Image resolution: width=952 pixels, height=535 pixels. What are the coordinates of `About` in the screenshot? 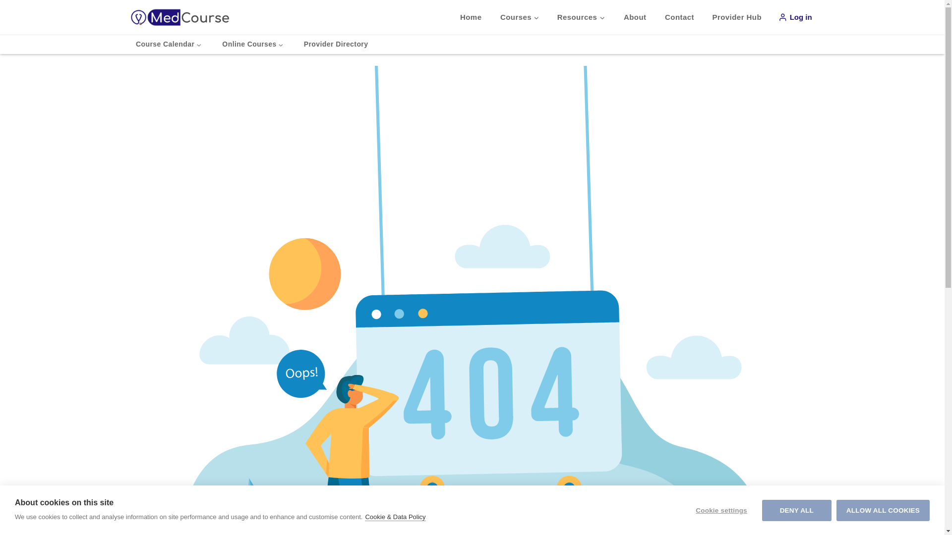 It's located at (635, 17).